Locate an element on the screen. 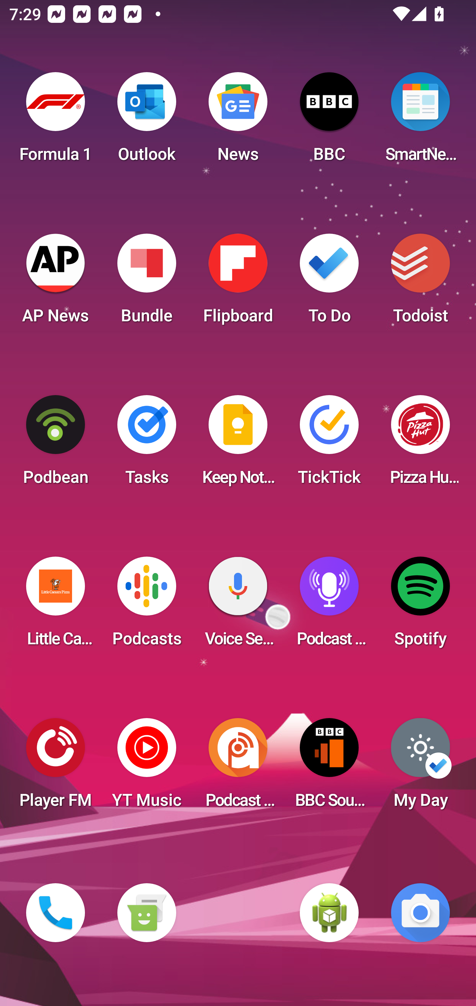  To Do is located at coordinates (329, 283).